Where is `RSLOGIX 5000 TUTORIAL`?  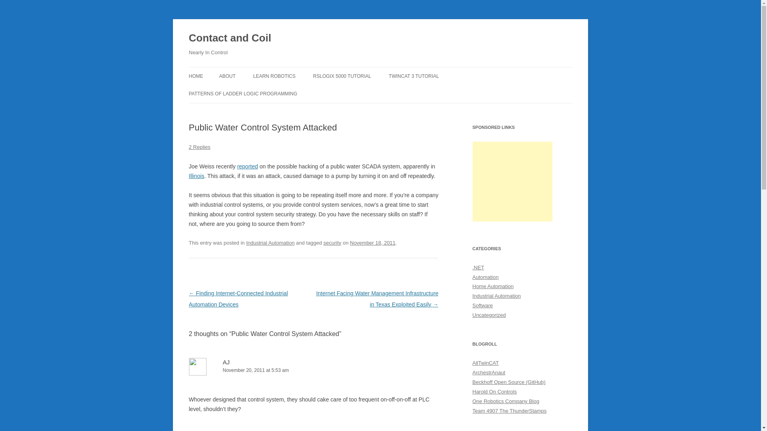 RSLOGIX 5000 TUTORIAL is located at coordinates (342, 76).